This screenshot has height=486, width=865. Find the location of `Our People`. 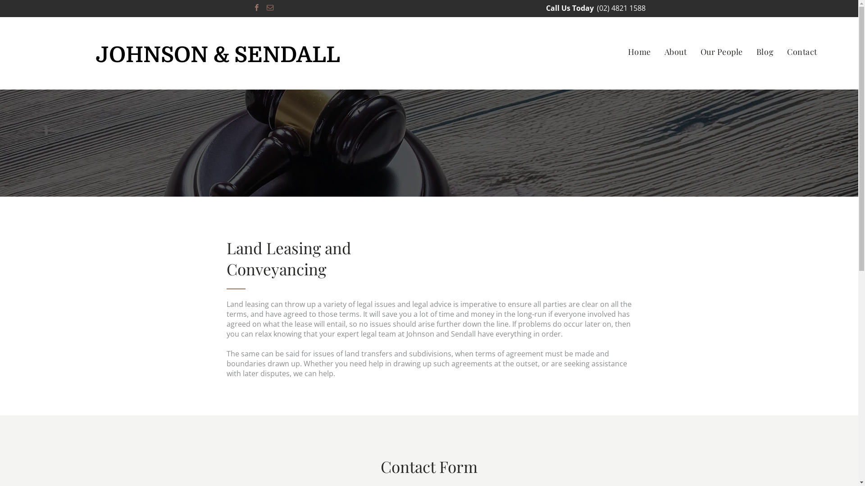

Our People is located at coordinates (722, 51).